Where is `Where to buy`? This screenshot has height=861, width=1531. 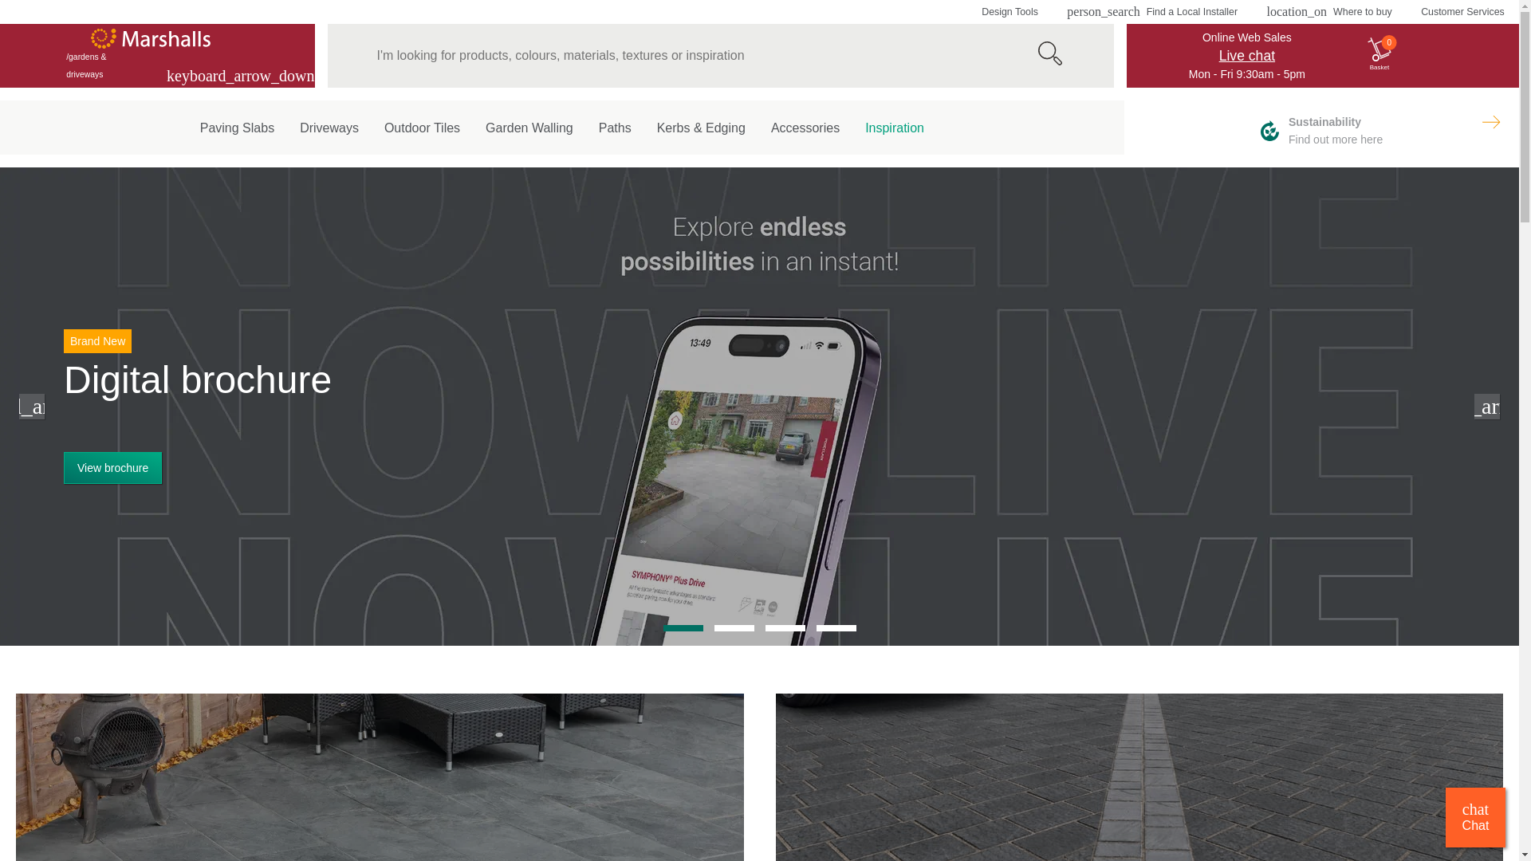 Where to buy is located at coordinates (1328, 12).